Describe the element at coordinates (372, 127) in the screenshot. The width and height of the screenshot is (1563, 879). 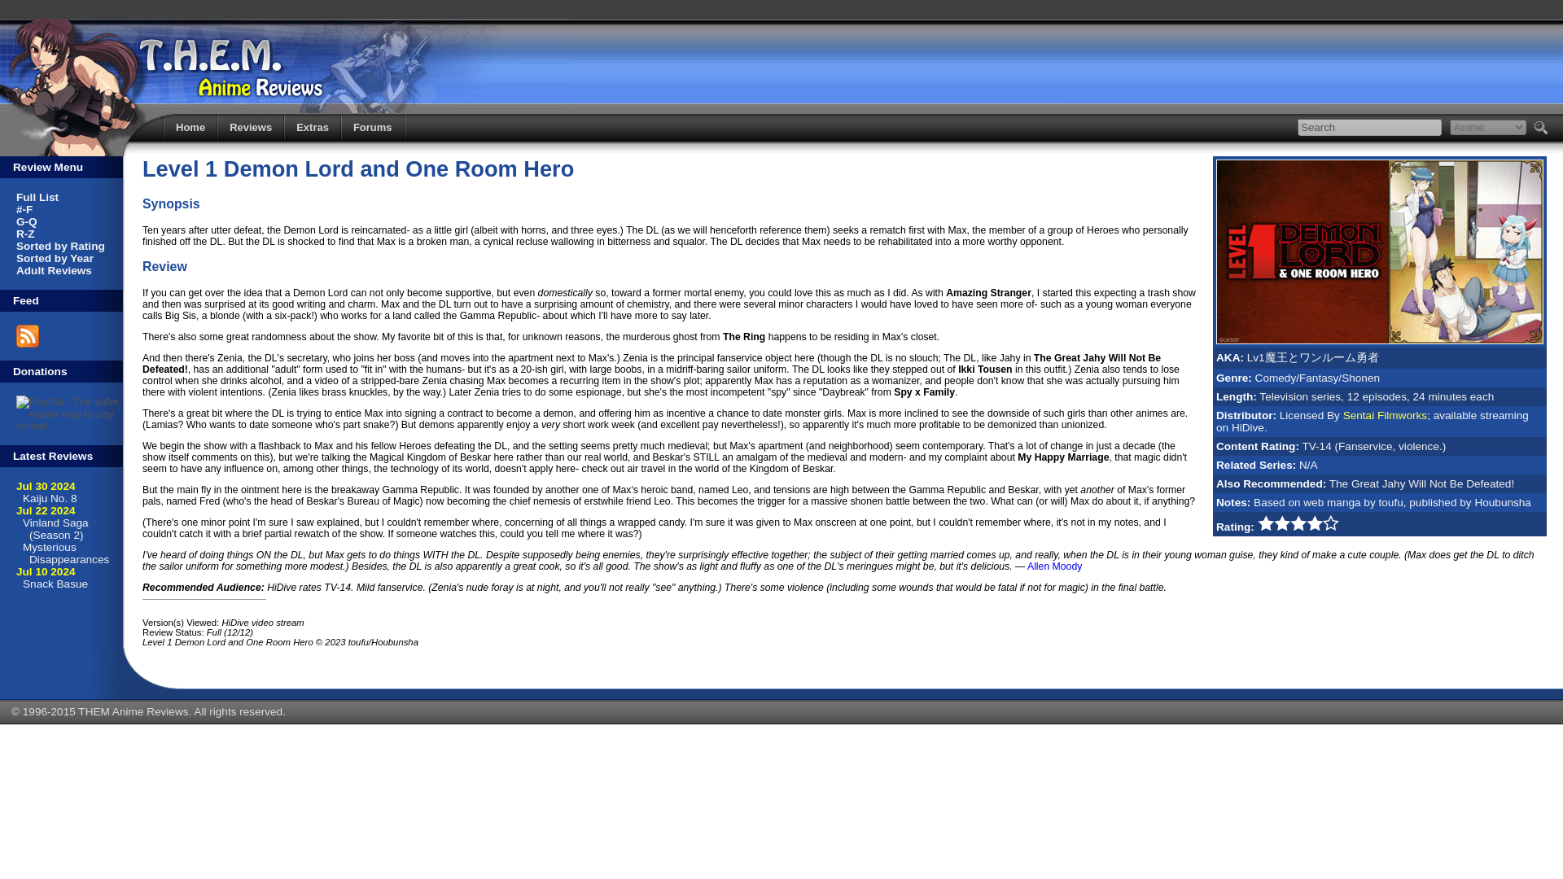
I see `Forums` at that location.